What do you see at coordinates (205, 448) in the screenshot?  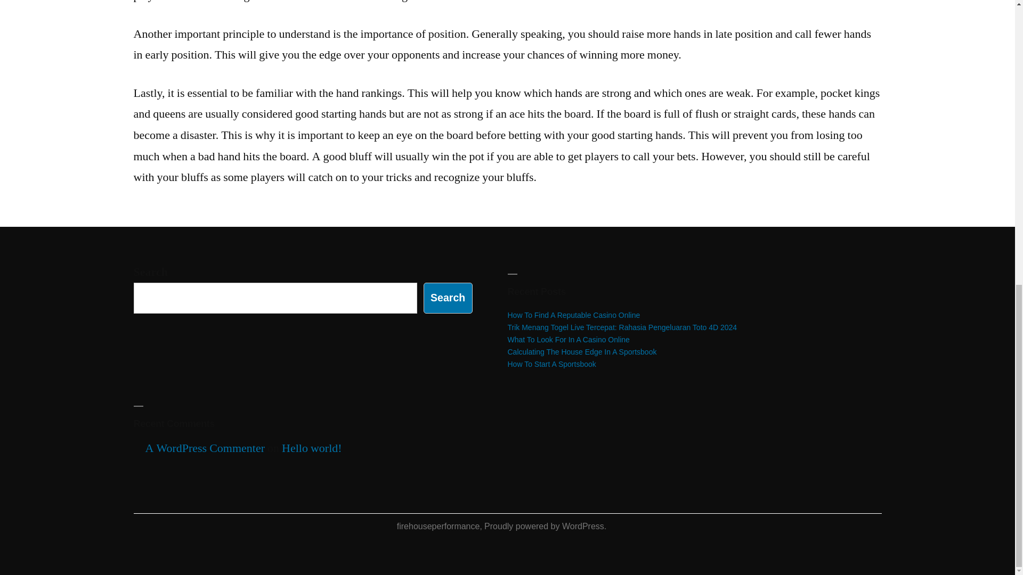 I see `A WordPress Commenter` at bounding box center [205, 448].